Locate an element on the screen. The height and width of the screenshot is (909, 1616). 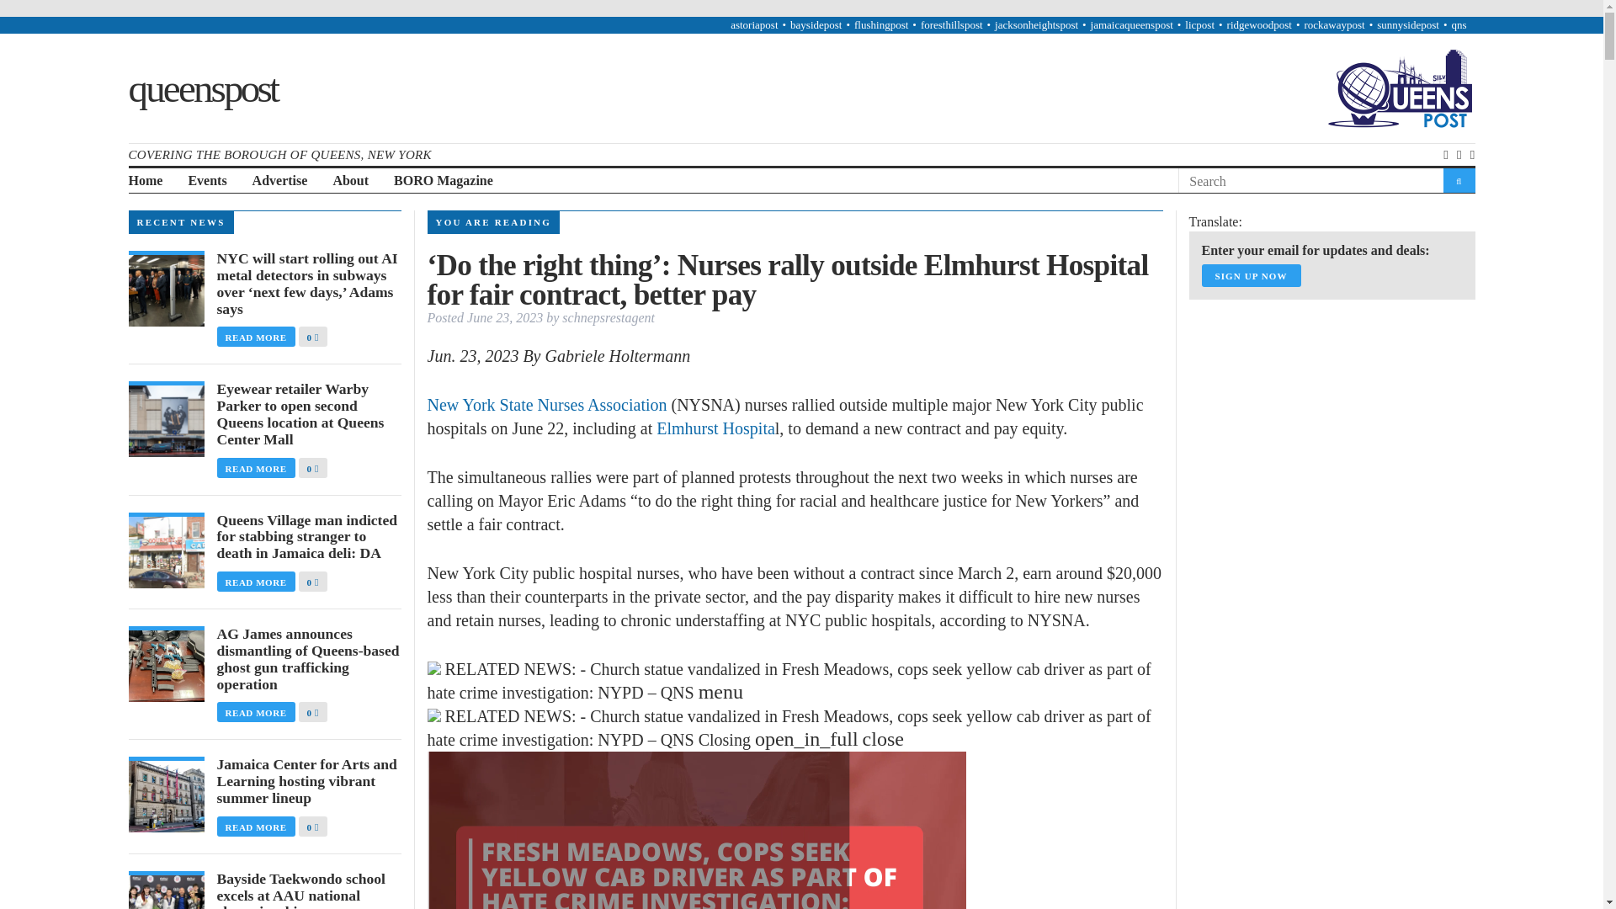
New York State Nurses Association is located at coordinates (547, 404).